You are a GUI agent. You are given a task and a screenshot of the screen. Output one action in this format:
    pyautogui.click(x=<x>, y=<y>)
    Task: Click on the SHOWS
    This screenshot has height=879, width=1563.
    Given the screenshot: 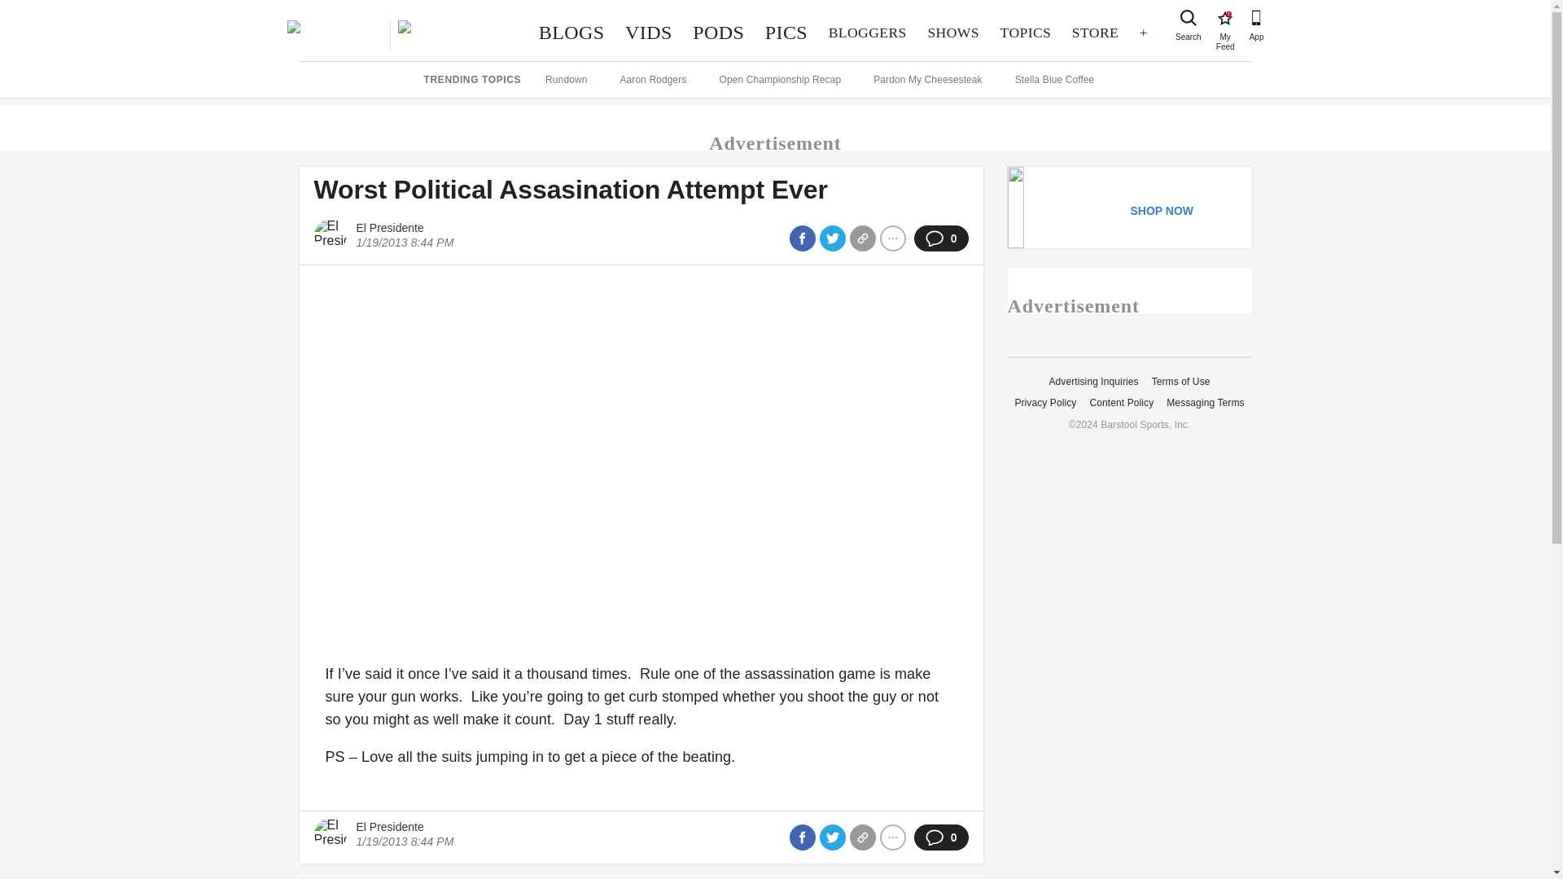 What is the action you would take?
    pyautogui.click(x=953, y=33)
    